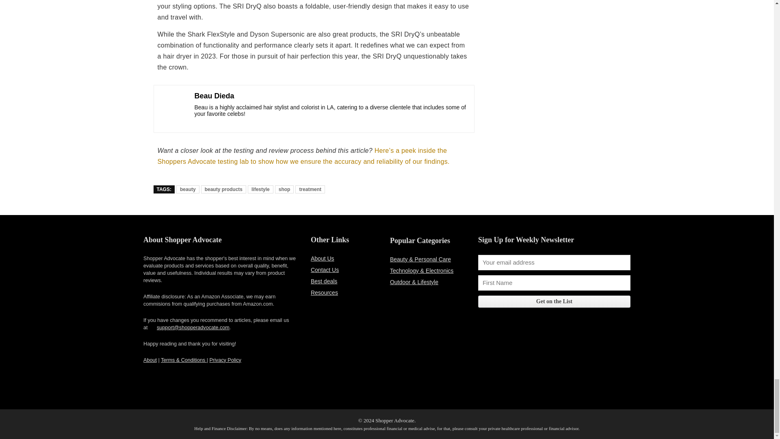  Describe the element at coordinates (223, 189) in the screenshot. I see `beauty products` at that location.